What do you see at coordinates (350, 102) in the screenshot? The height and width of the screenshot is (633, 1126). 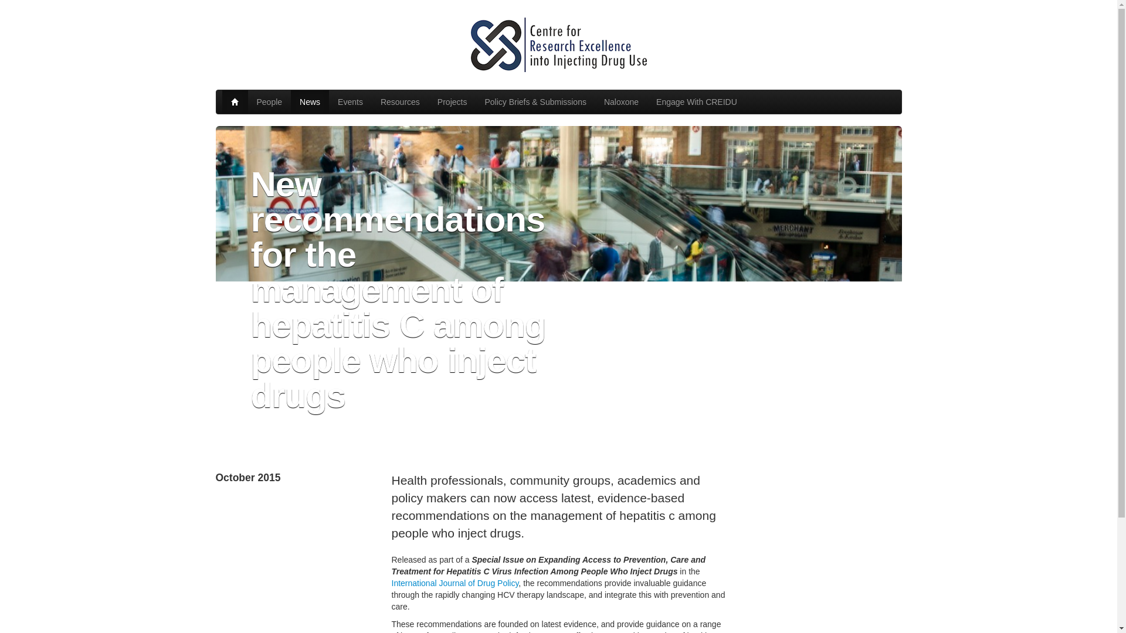 I see `Events` at bounding box center [350, 102].